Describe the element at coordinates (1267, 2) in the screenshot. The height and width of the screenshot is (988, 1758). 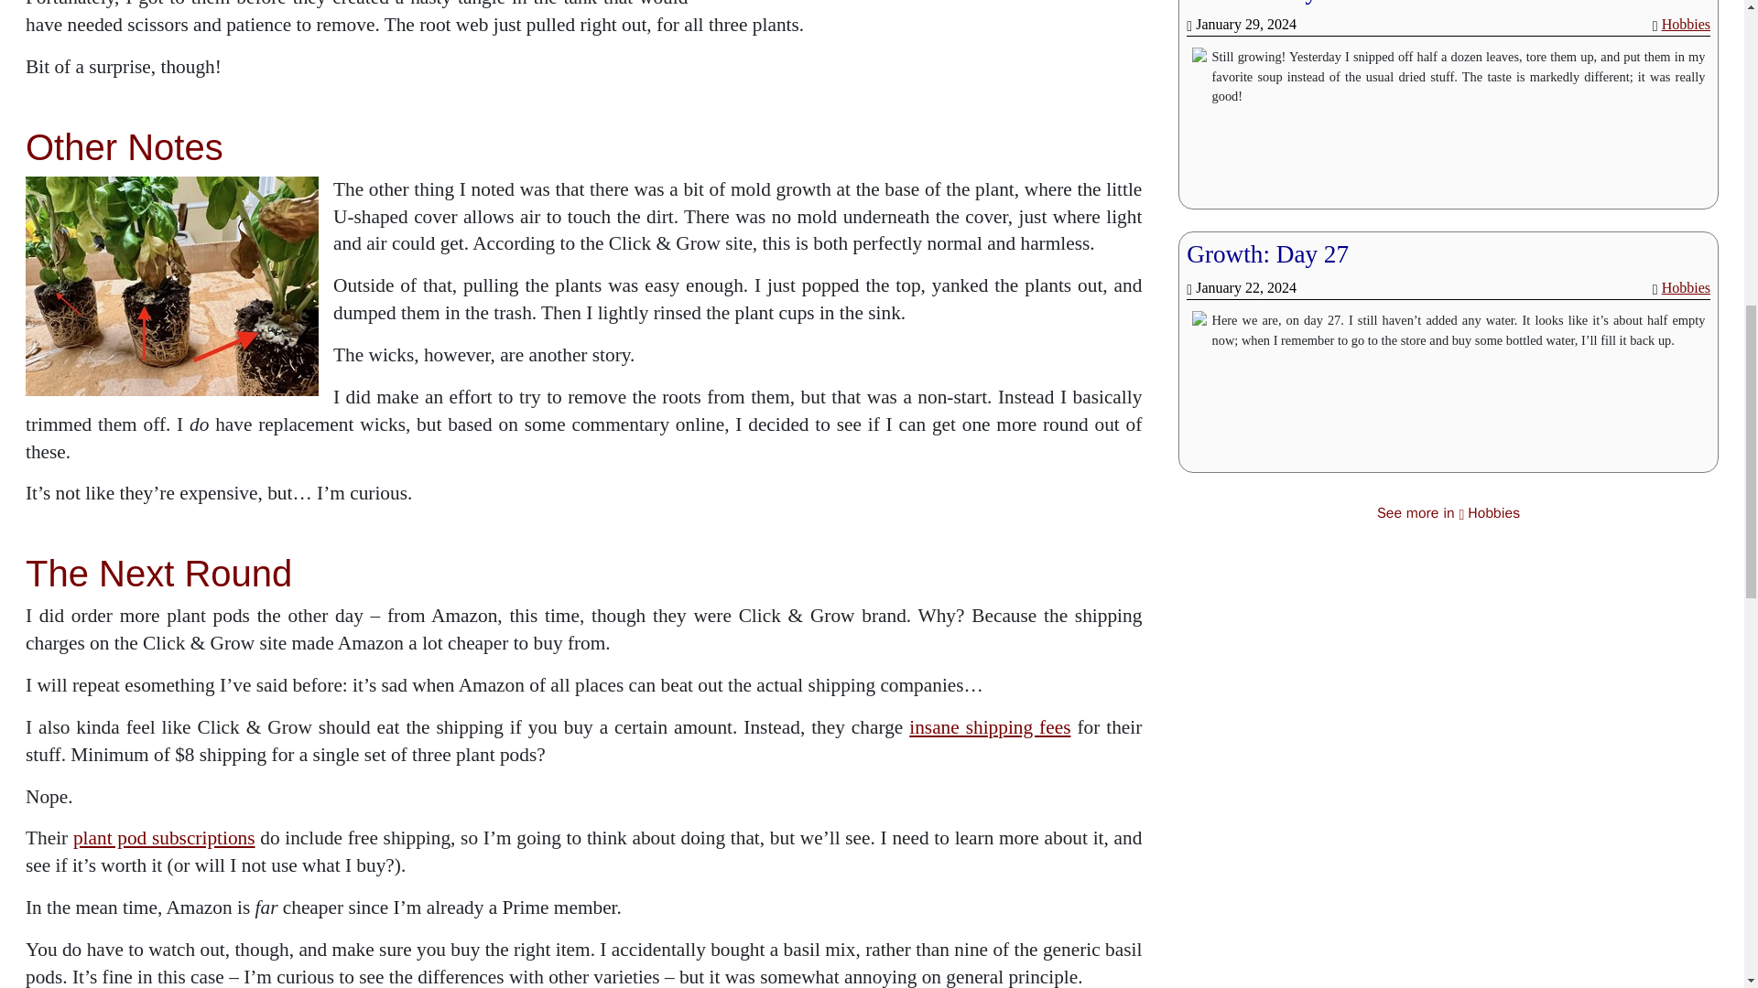
I see `Growth: Day 34` at that location.